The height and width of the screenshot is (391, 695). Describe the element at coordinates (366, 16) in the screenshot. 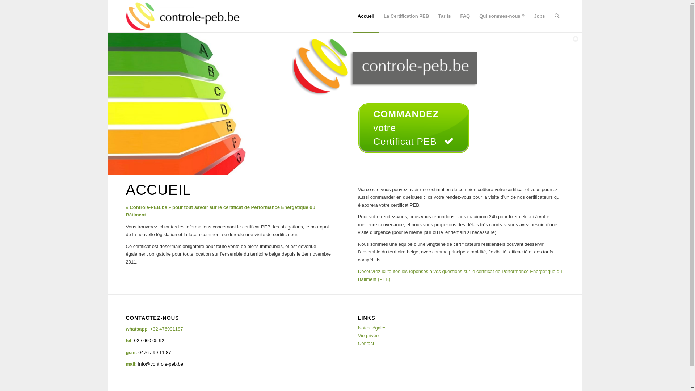

I see `Accueil` at that location.